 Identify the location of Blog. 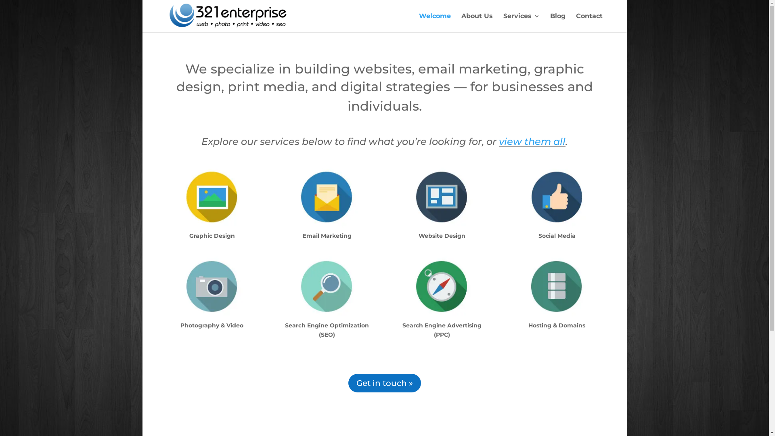
(557, 23).